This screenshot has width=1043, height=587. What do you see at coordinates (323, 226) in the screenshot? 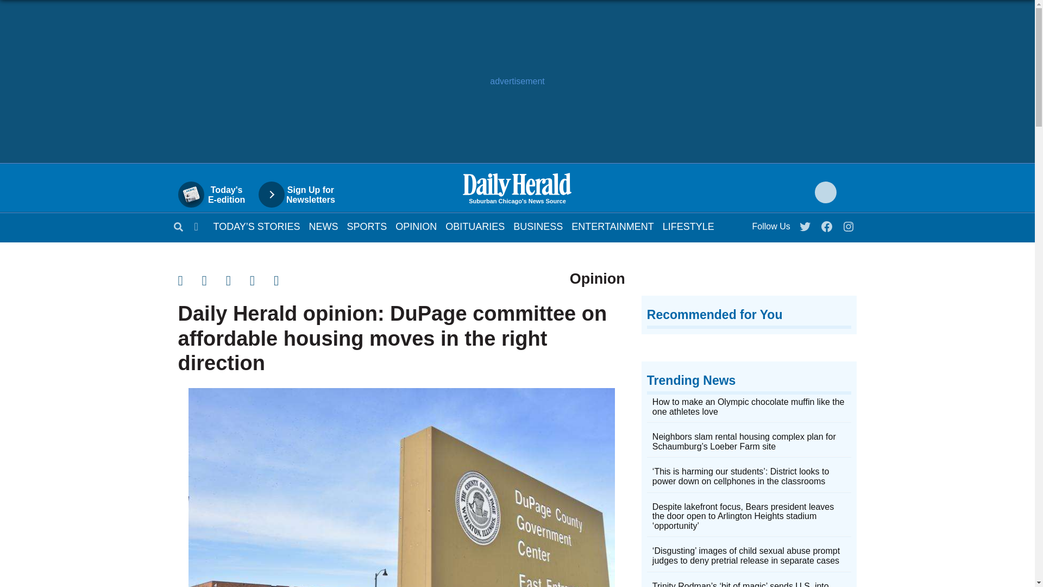
I see `News` at bounding box center [323, 226].